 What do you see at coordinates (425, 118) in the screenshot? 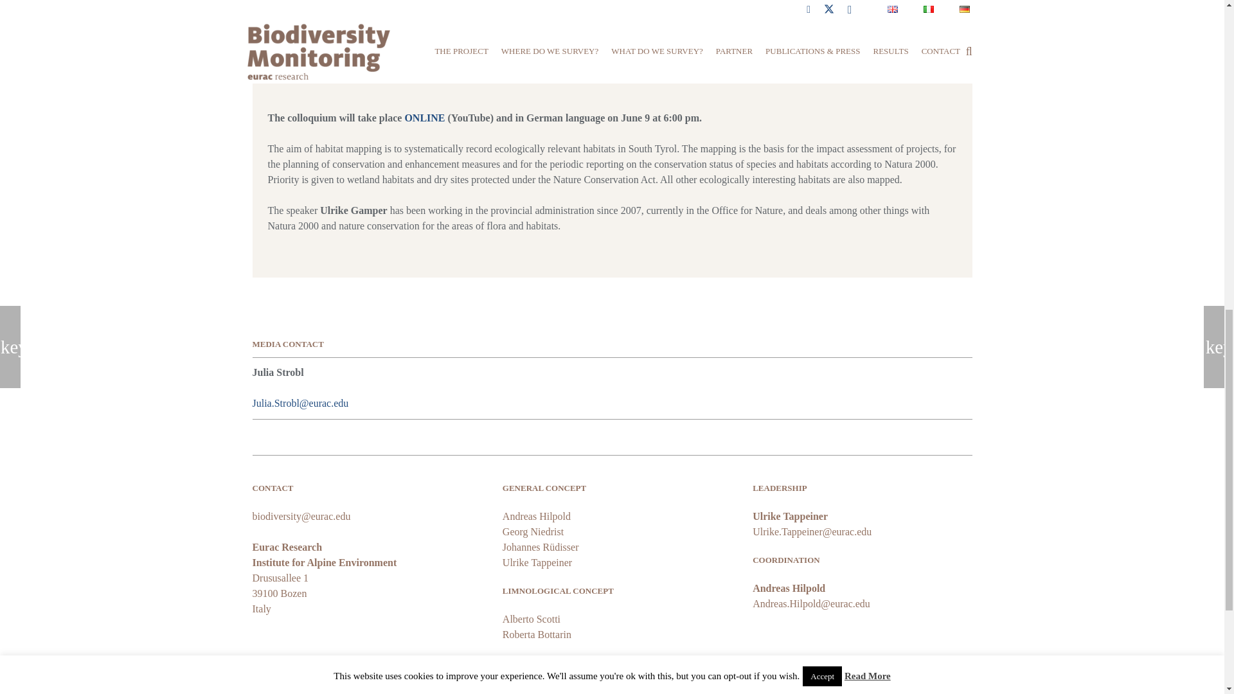
I see `ONLINE ` at bounding box center [425, 118].